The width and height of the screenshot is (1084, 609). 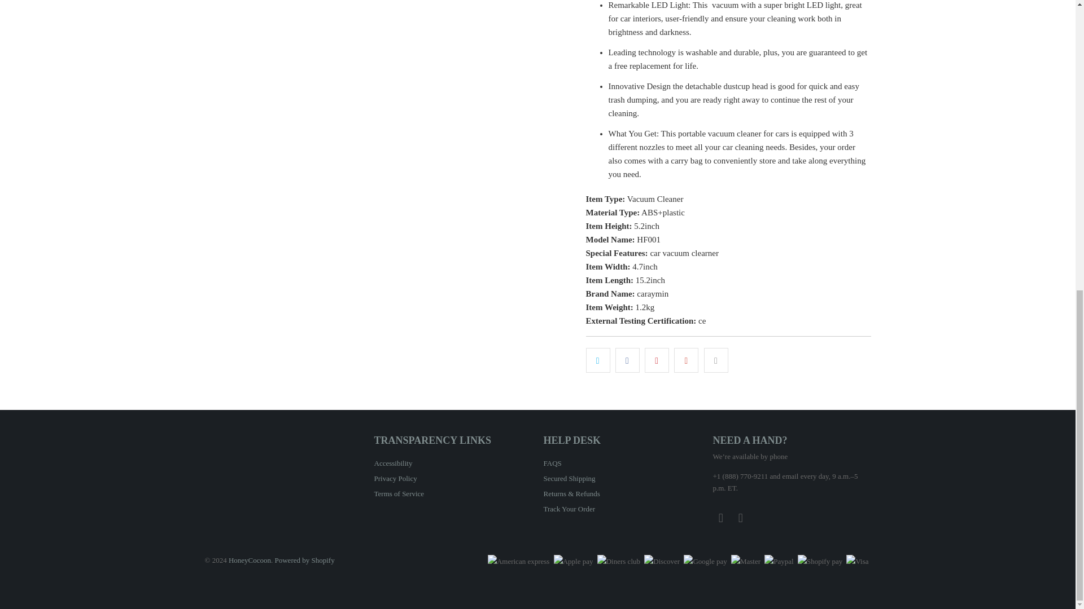 What do you see at coordinates (657, 360) in the screenshot?
I see `Share this on Pinterest` at bounding box center [657, 360].